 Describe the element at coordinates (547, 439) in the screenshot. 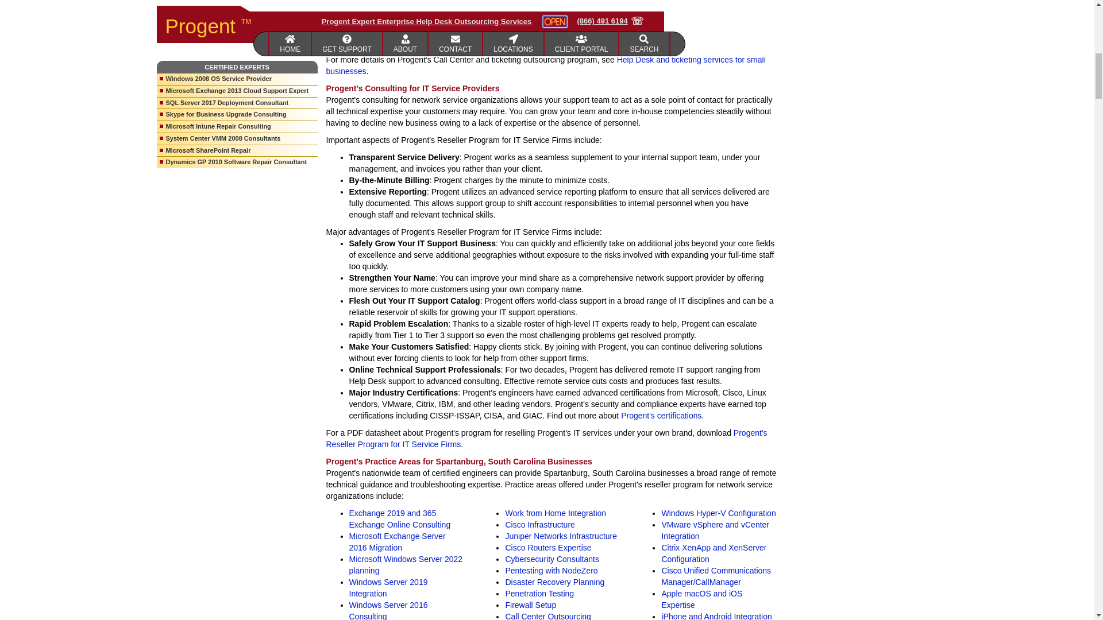

I see `Progent's Reseller Program for Network Service Providers` at that location.